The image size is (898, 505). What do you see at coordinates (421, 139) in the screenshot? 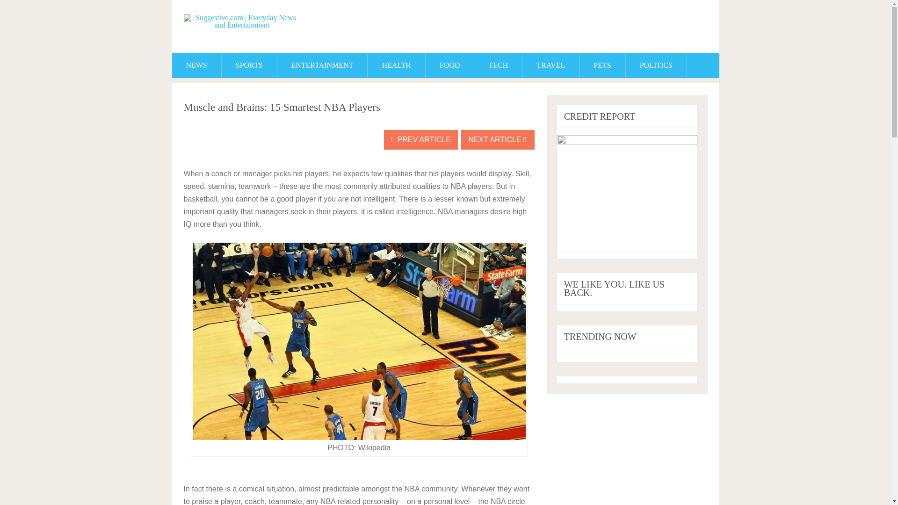
I see `PREV ARTICLE` at bounding box center [421, 139].